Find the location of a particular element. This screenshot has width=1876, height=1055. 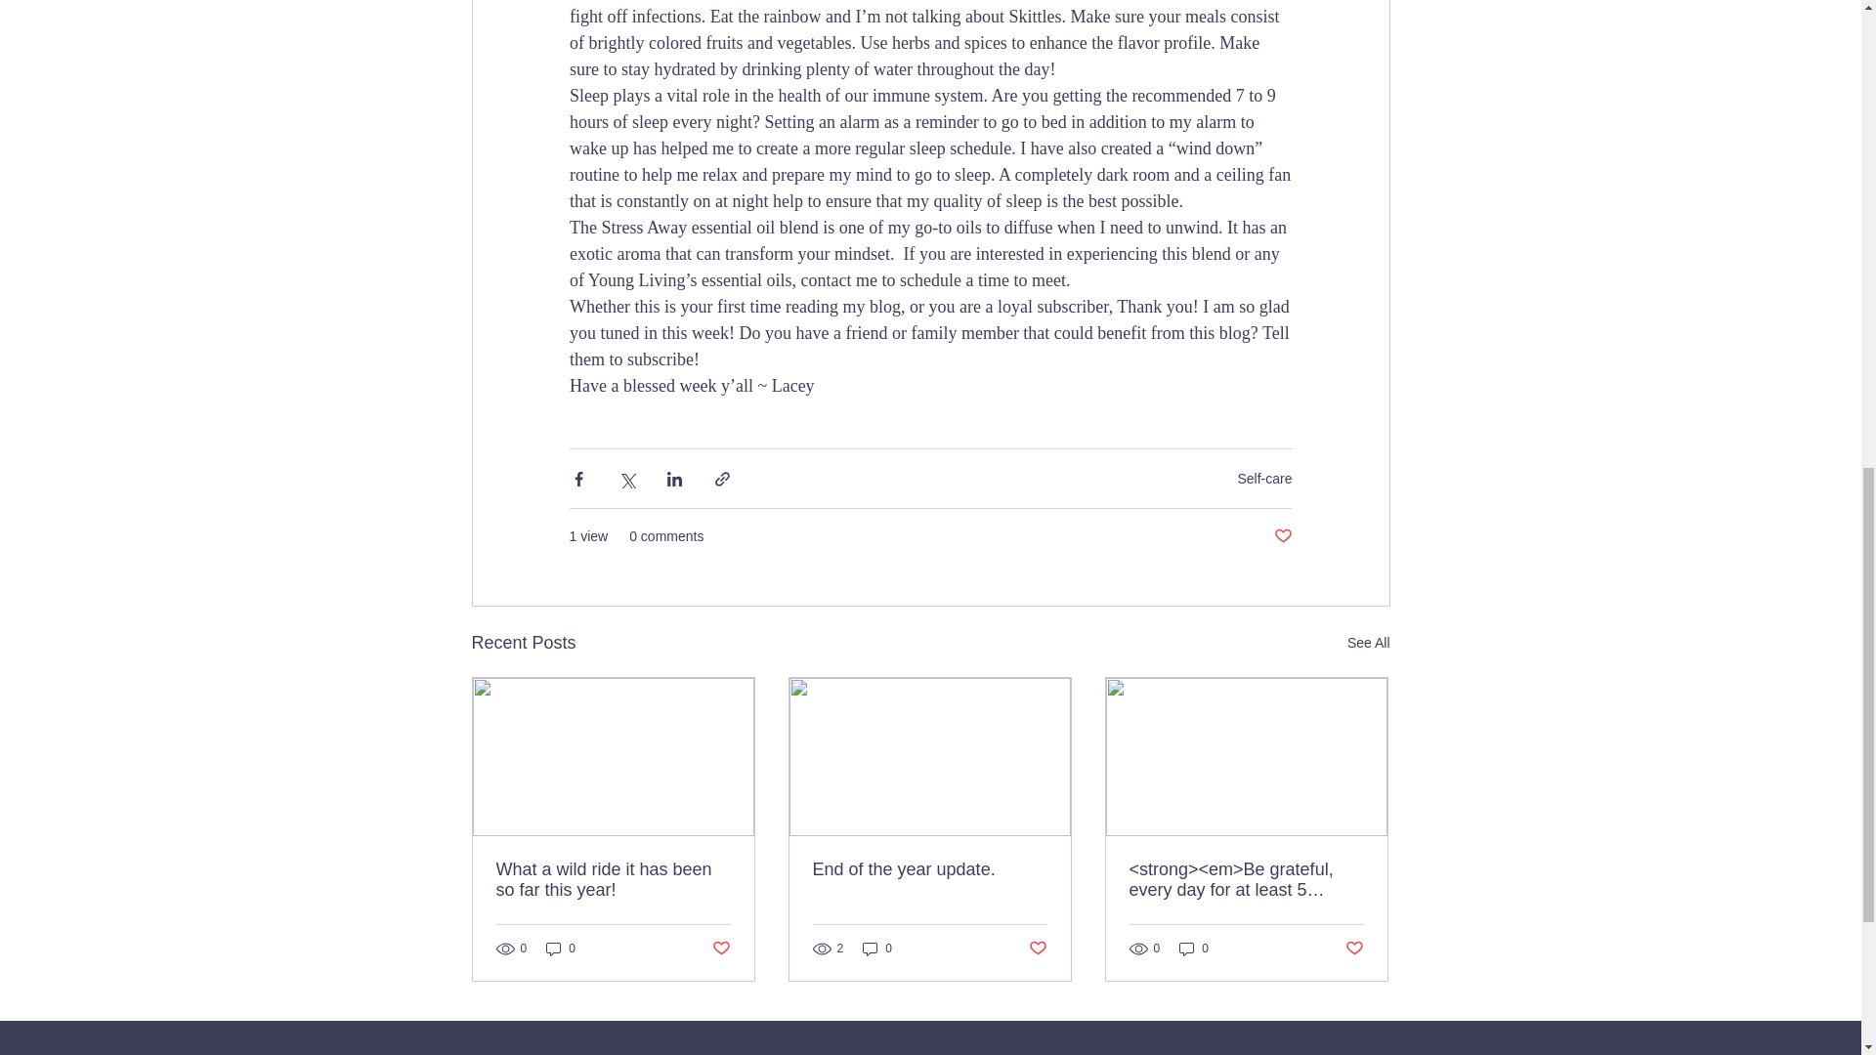

Self-care is located at coordinates (1264, 478).